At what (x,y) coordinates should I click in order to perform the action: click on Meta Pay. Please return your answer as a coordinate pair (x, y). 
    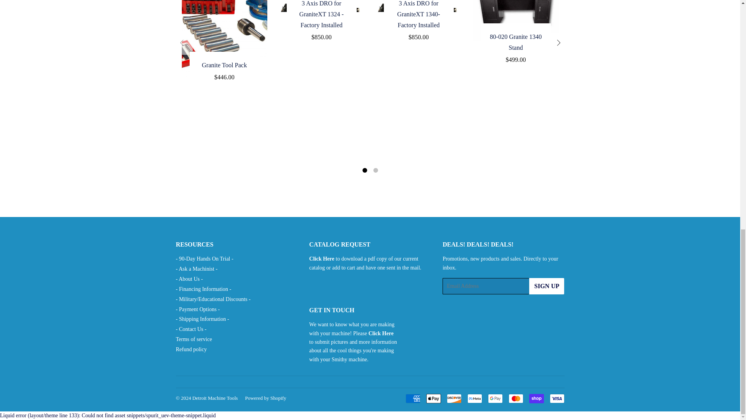
    Looking at the image, I should click on (474, 398).